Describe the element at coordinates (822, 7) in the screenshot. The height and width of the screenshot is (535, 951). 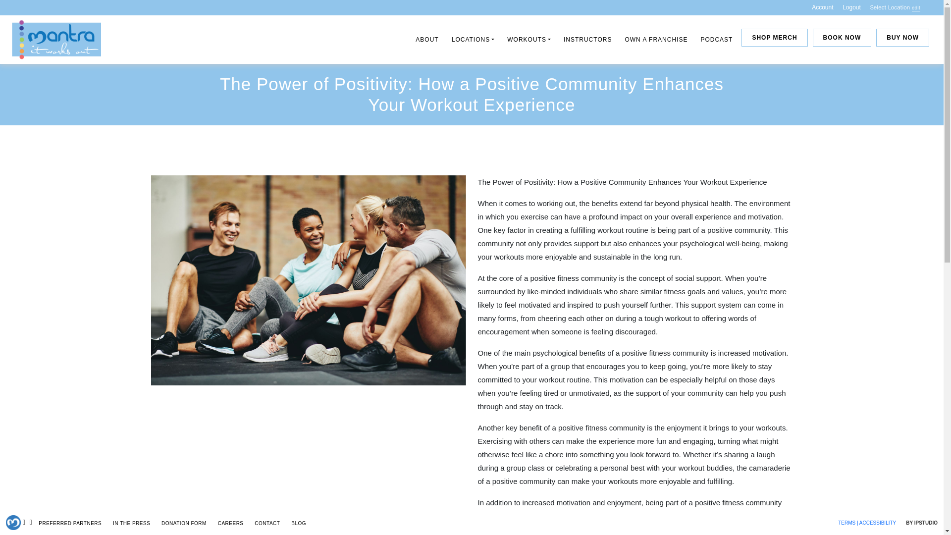
I see `Account` at that location.